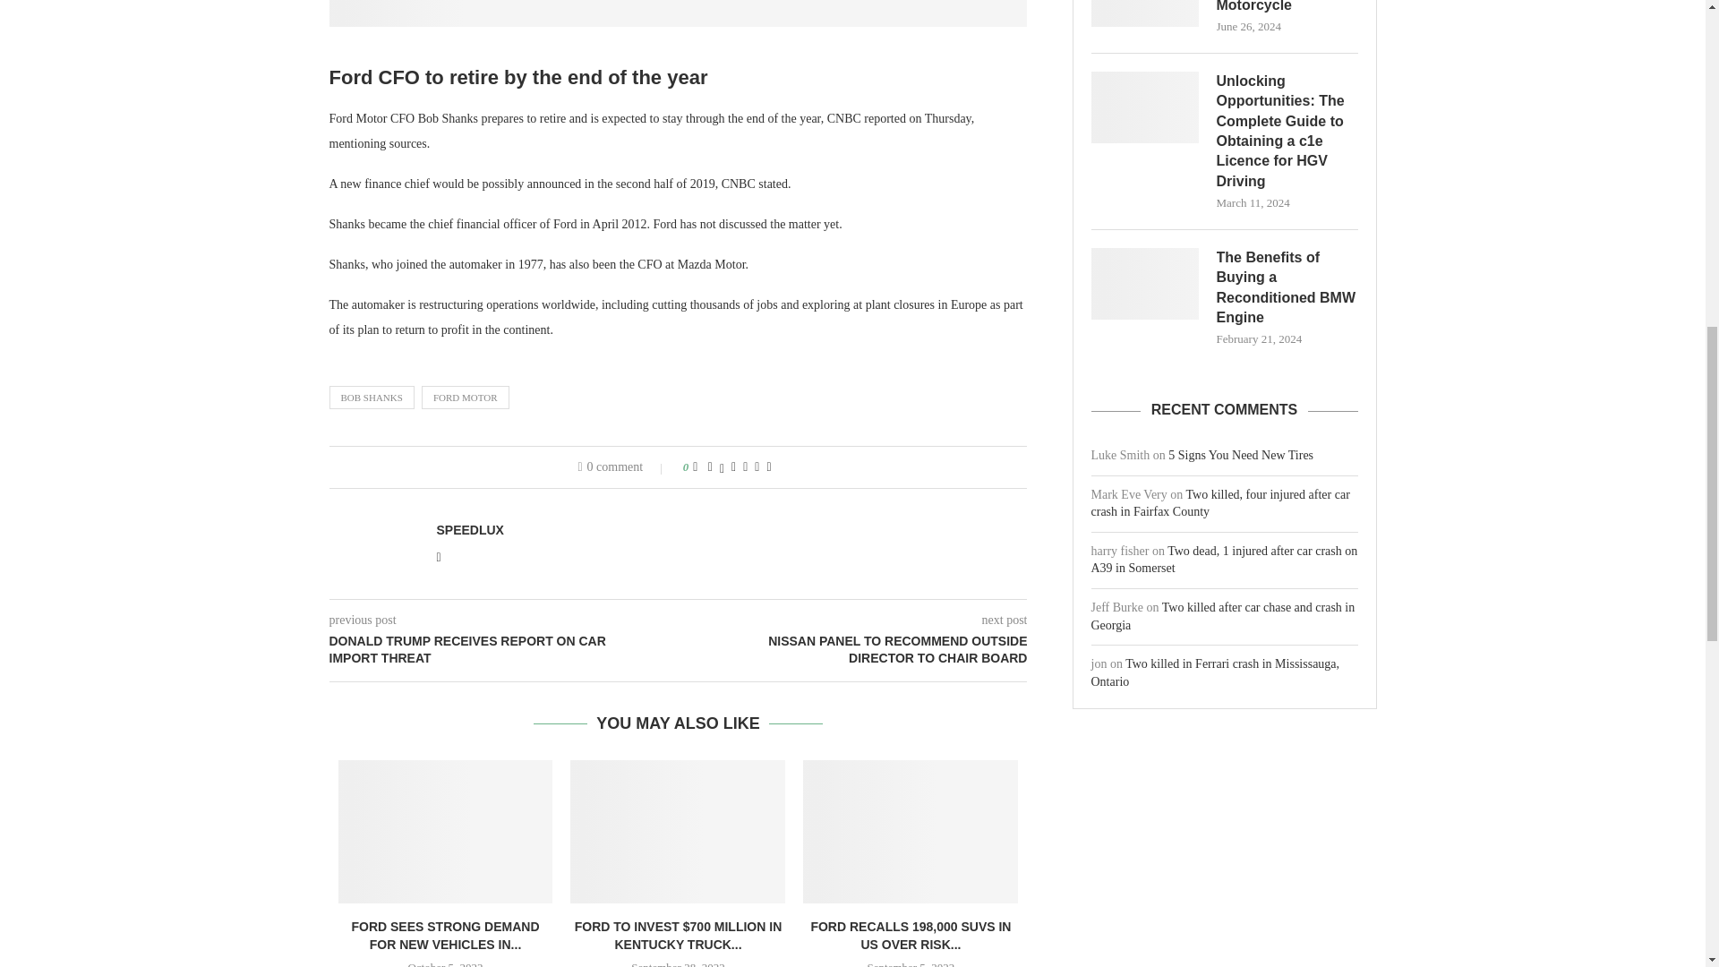 Image resolution: width=1719 pixels, height=967 pixels. I want to click on NISSAN PANEL TO RECOMMEND OUTSIDE DIRECTOR TO CHAIR BOARD, so click(853, 650).